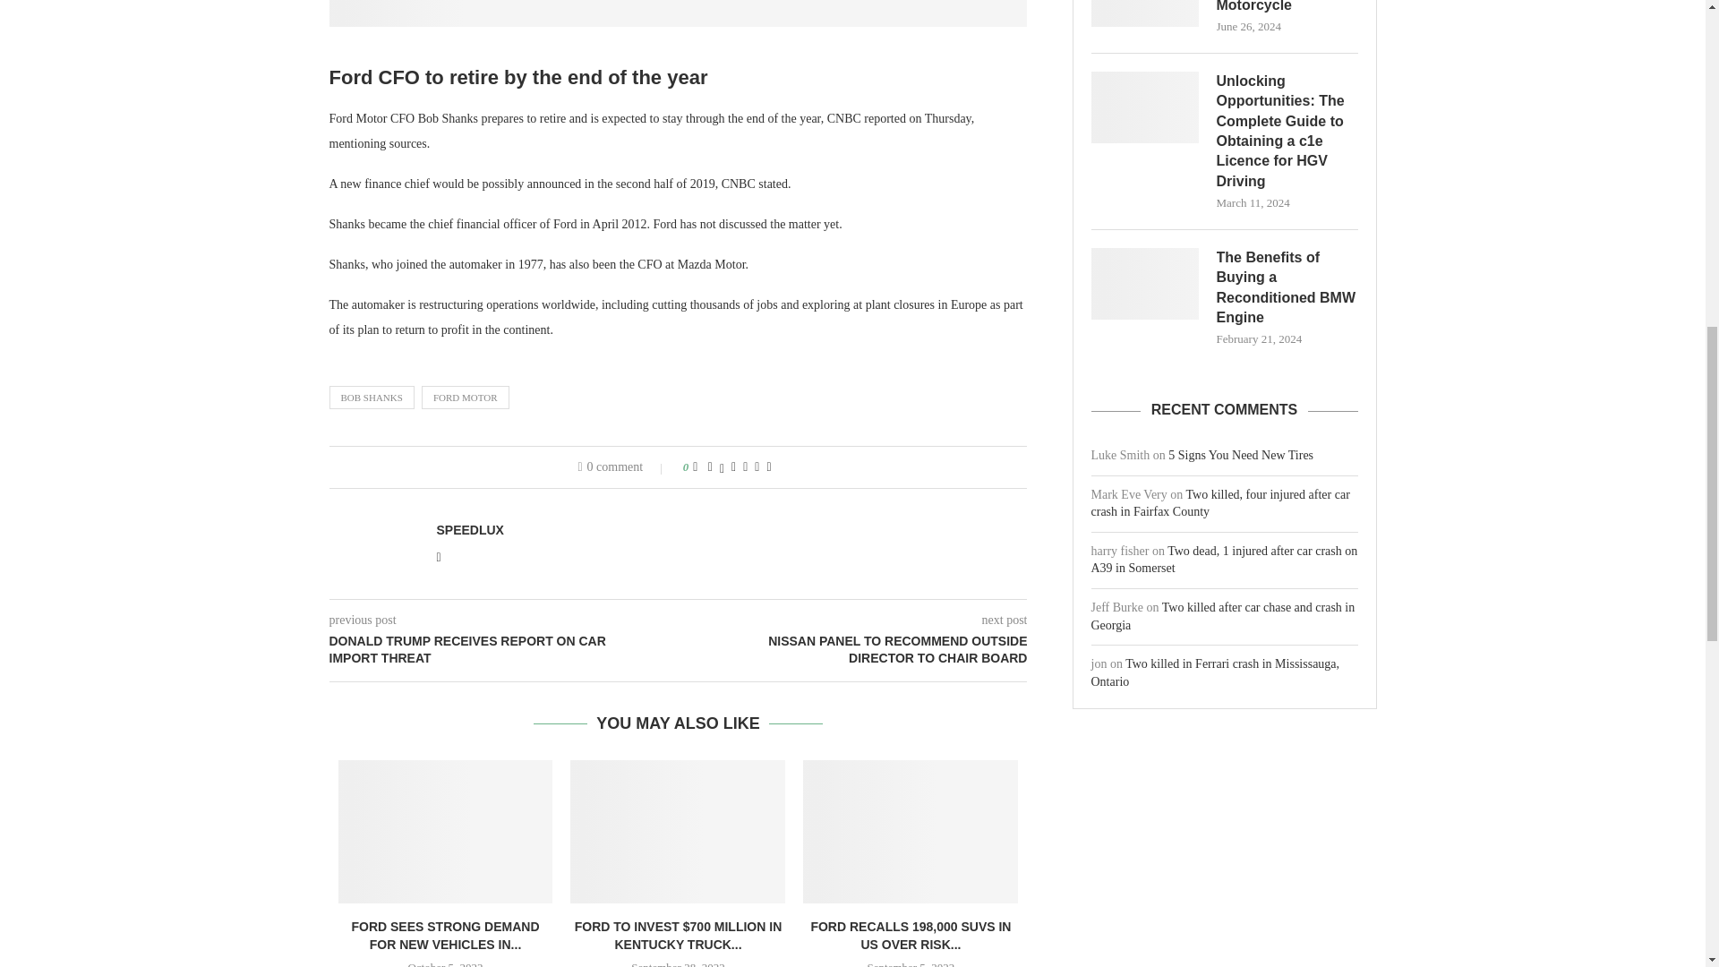 Image resolution: width=1719 pixels, height=967 pixels. I want to click on NISSAN PANEL TO RECOMMEND OUTSIDE DIRECTOR TO CHAIR BOARD, so click(853, 650).